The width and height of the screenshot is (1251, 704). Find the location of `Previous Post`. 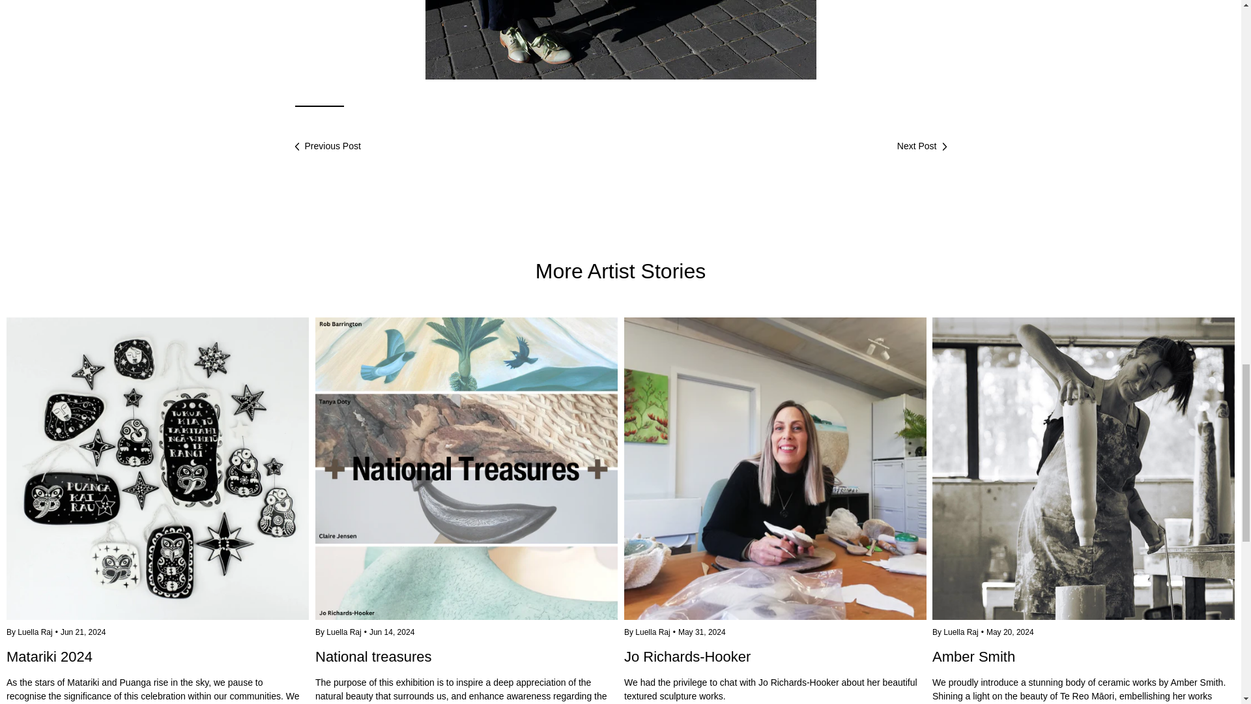

Previous Post is located at coordinates (327, 146).